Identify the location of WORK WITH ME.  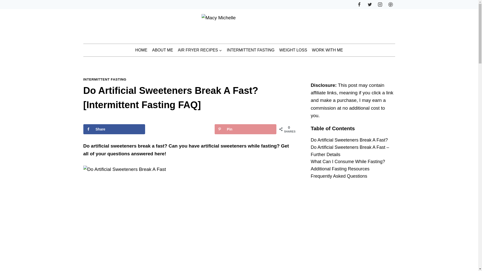
(327, 50).